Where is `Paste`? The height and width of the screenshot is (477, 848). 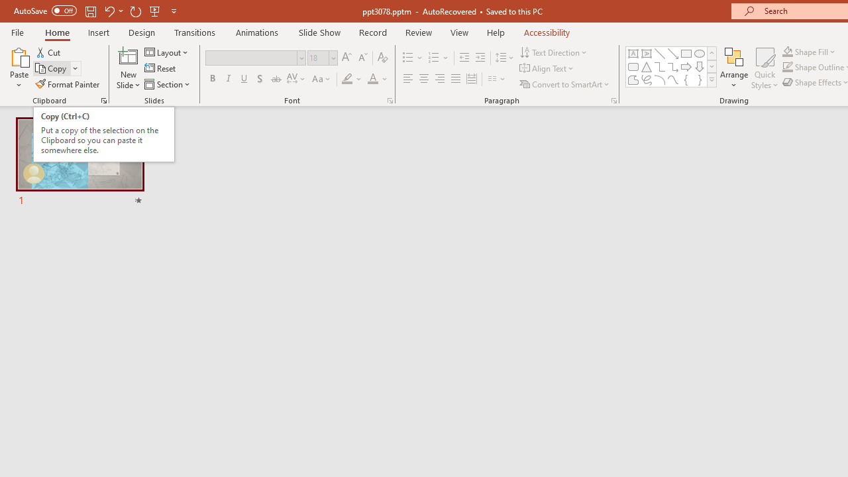 Paste is located at coordinates (19, 68).